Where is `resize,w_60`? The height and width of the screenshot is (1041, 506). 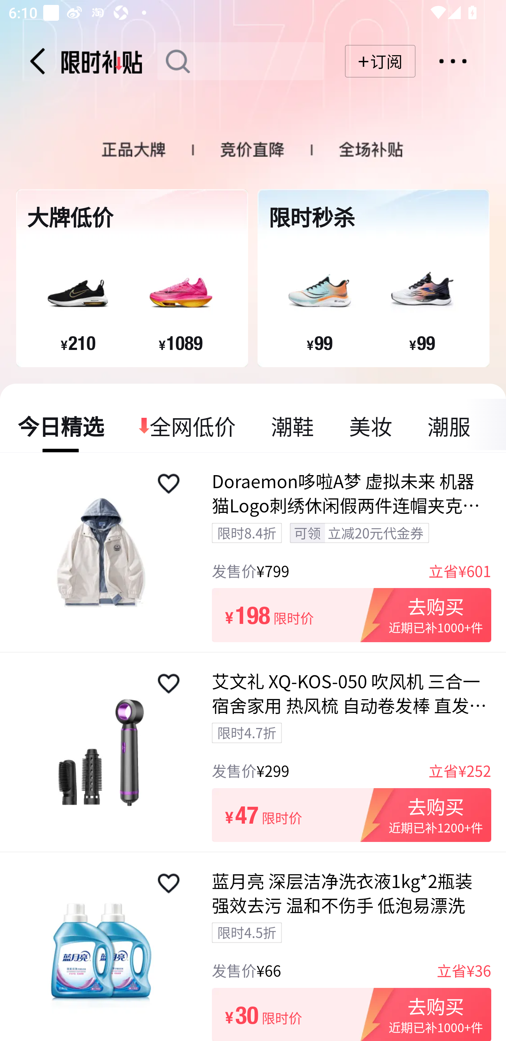 resize,w_60 is located at coordinates (169, 483).